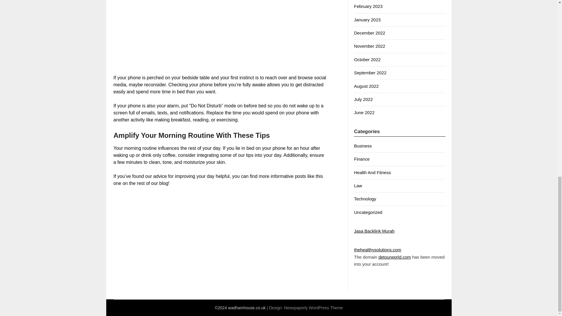 The width and height of the screenshot is (562, 316). Describe the element at coordinates (368, 6) in the screenshot. I see `February 2023` at that location.